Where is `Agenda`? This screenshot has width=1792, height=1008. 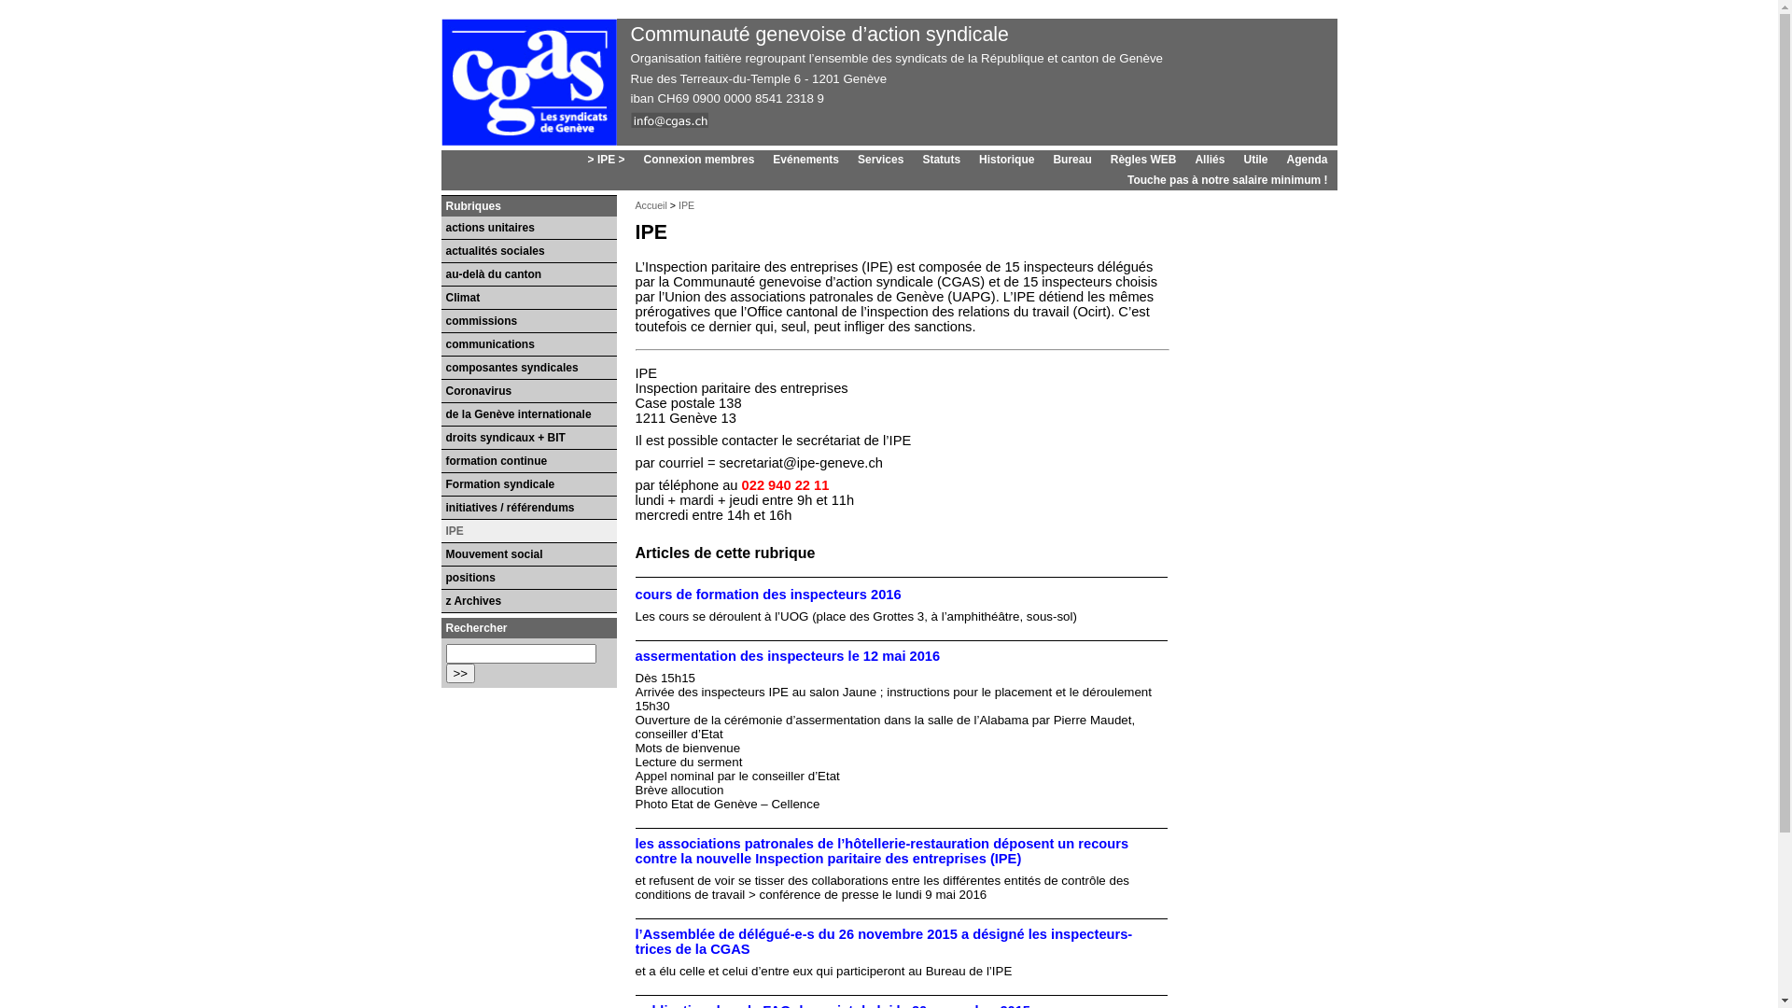
Agenda is located at coordinates (1307, 161).